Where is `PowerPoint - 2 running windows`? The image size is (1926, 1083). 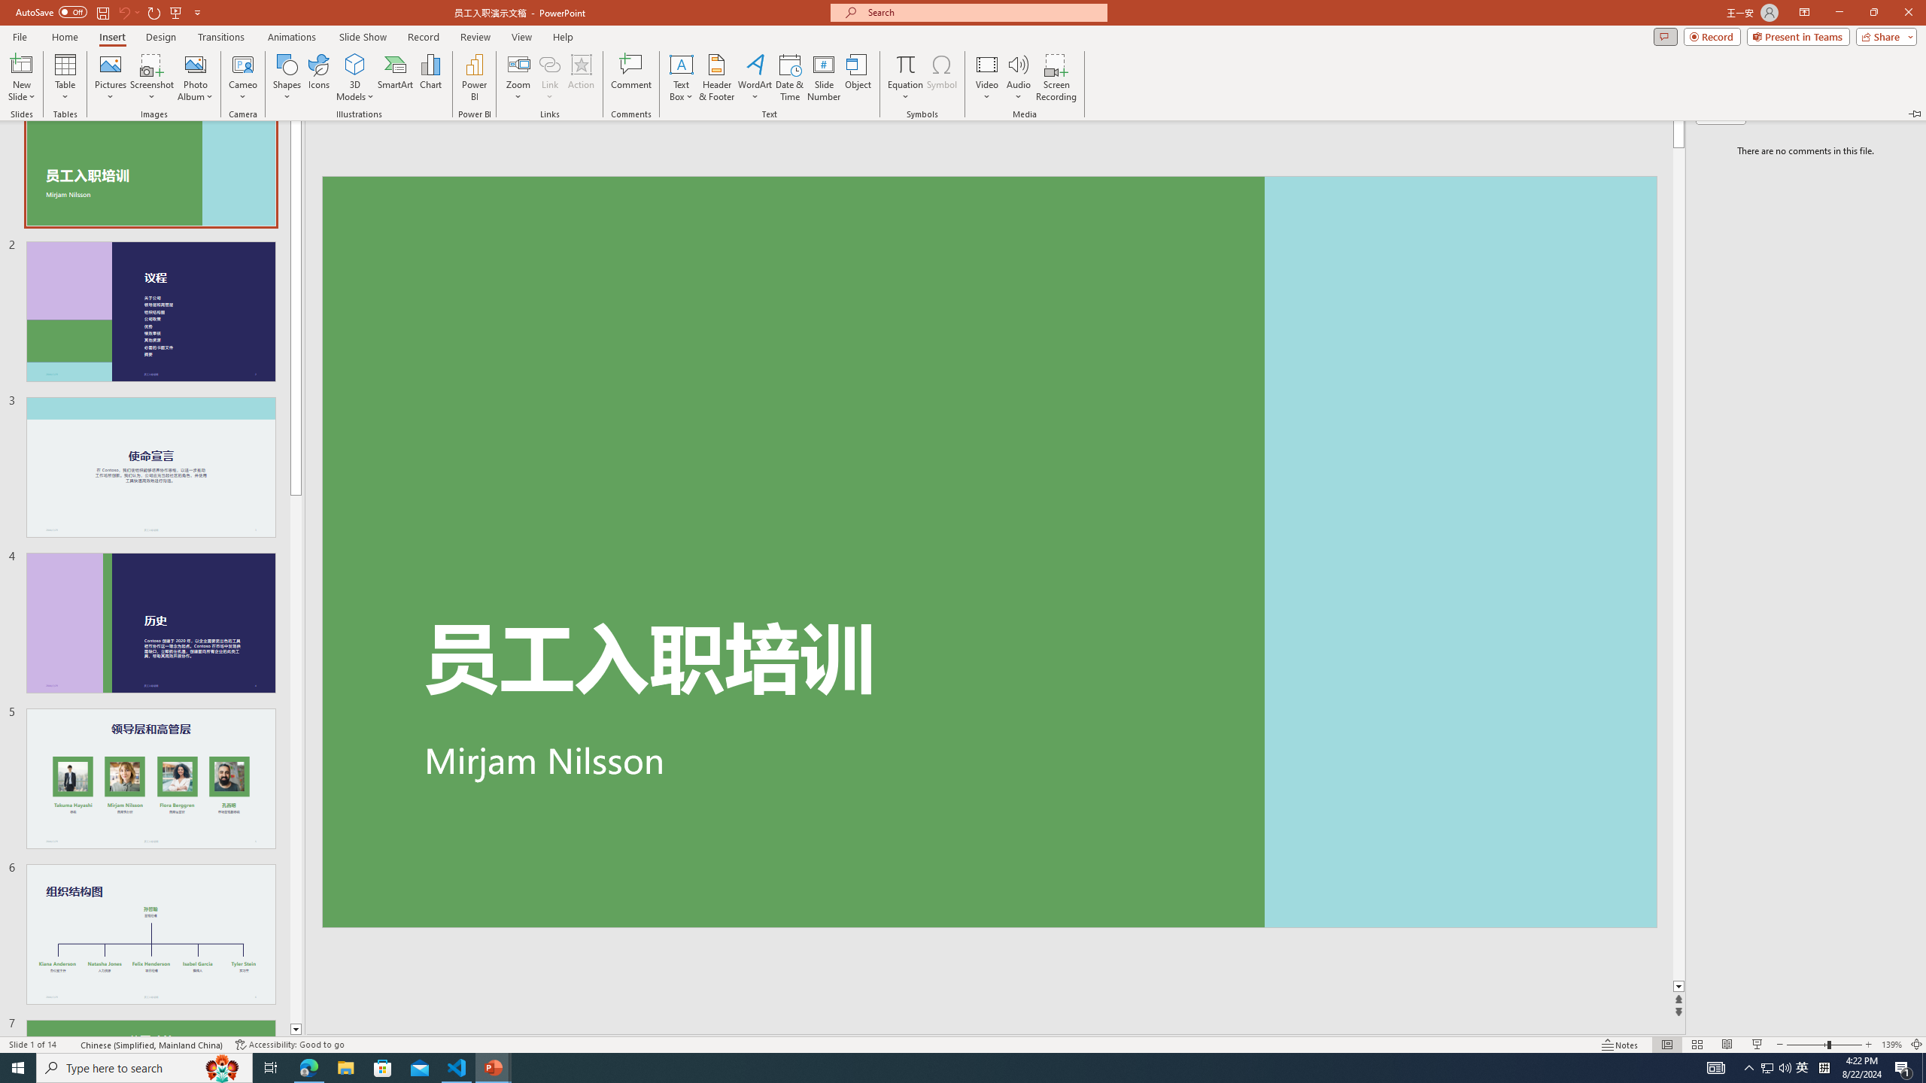
PowerPoint - 2 running windows is located at coordinates (289, 1045).